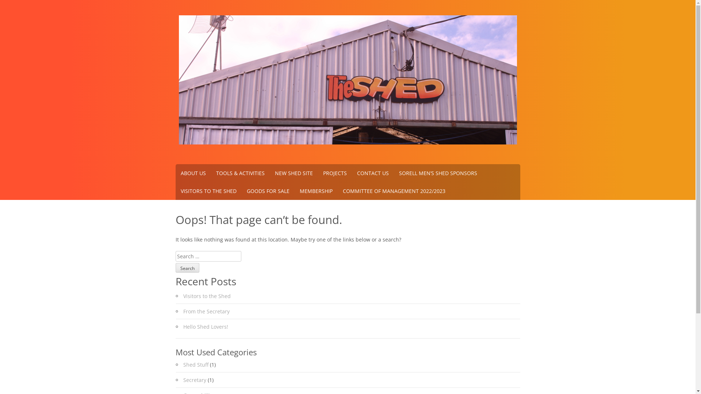 The height and width of the screenshot is (394, 701). Describe the element at coordinates (334, 173) in the screenshot. I see `PROJECTS` at that location.